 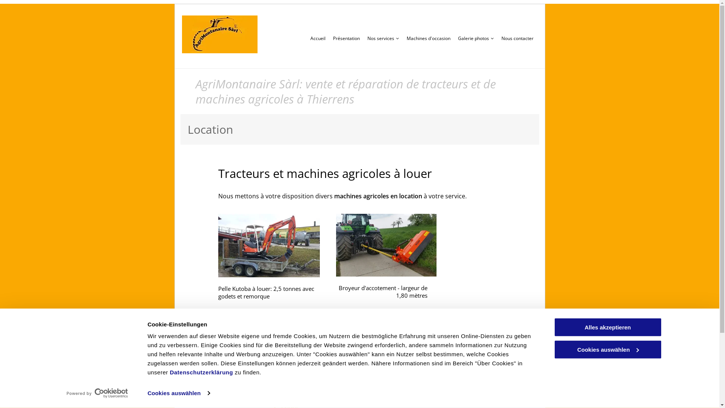 I want to click on Nos services, so click(x=383, y=38).